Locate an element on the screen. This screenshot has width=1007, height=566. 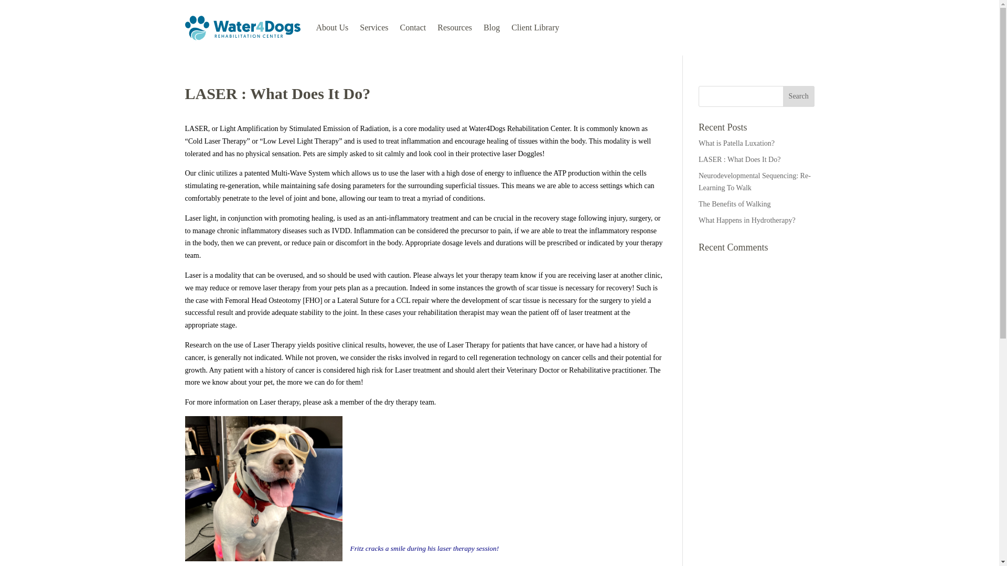
Neurodevelopmental Sequencing: Re-Learning To Walk is located at coordinates (754, 182).